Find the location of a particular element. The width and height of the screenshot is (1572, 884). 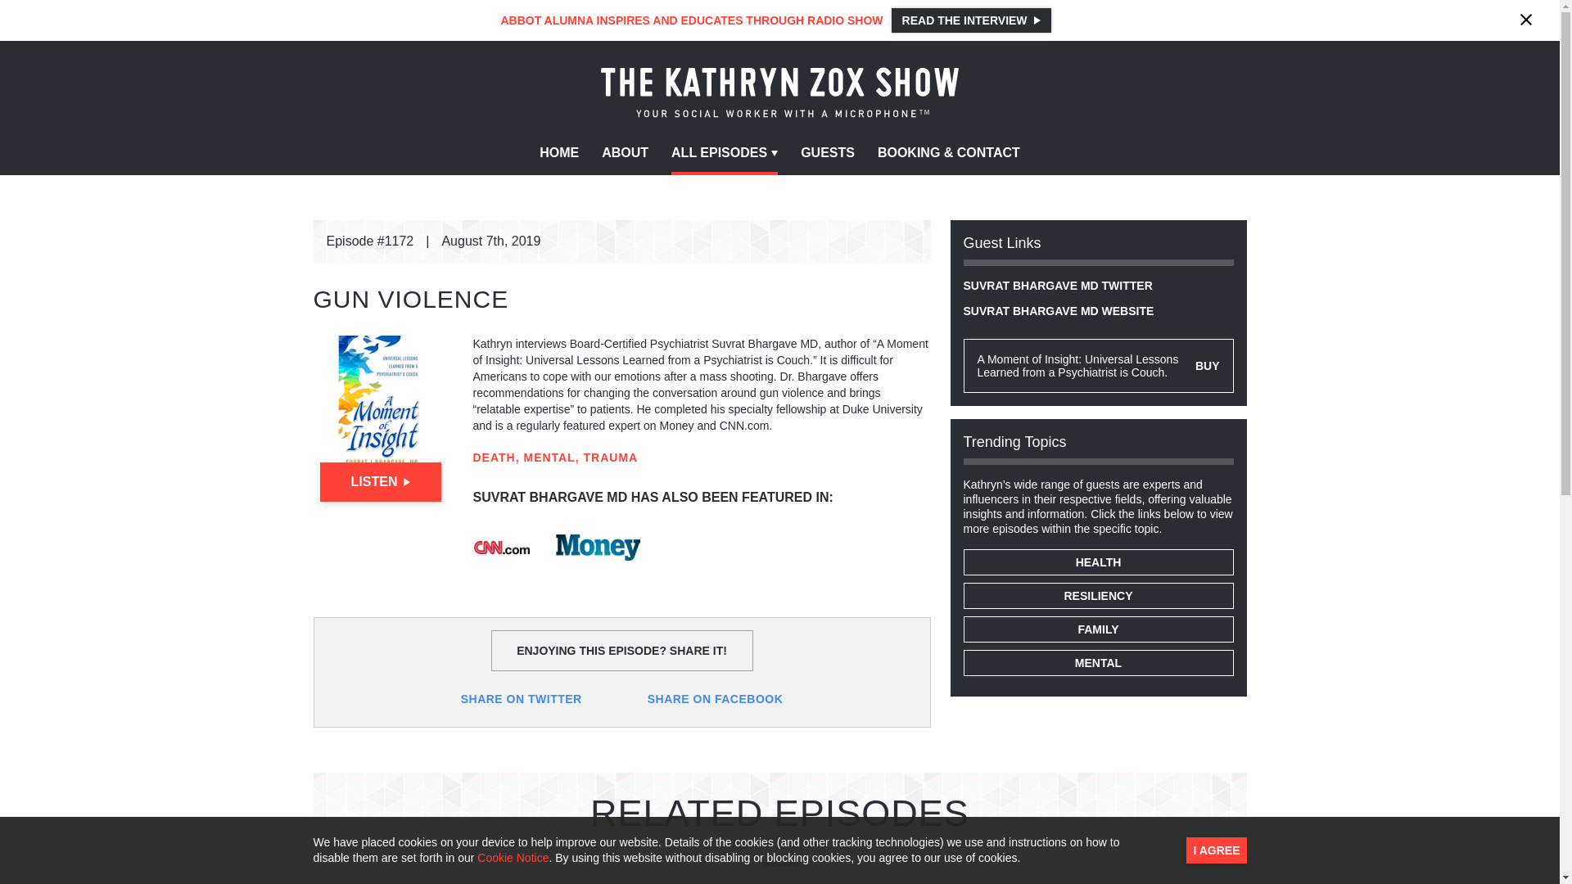

SHARE ON FACEBOOK is located at coordinates (716, 698).